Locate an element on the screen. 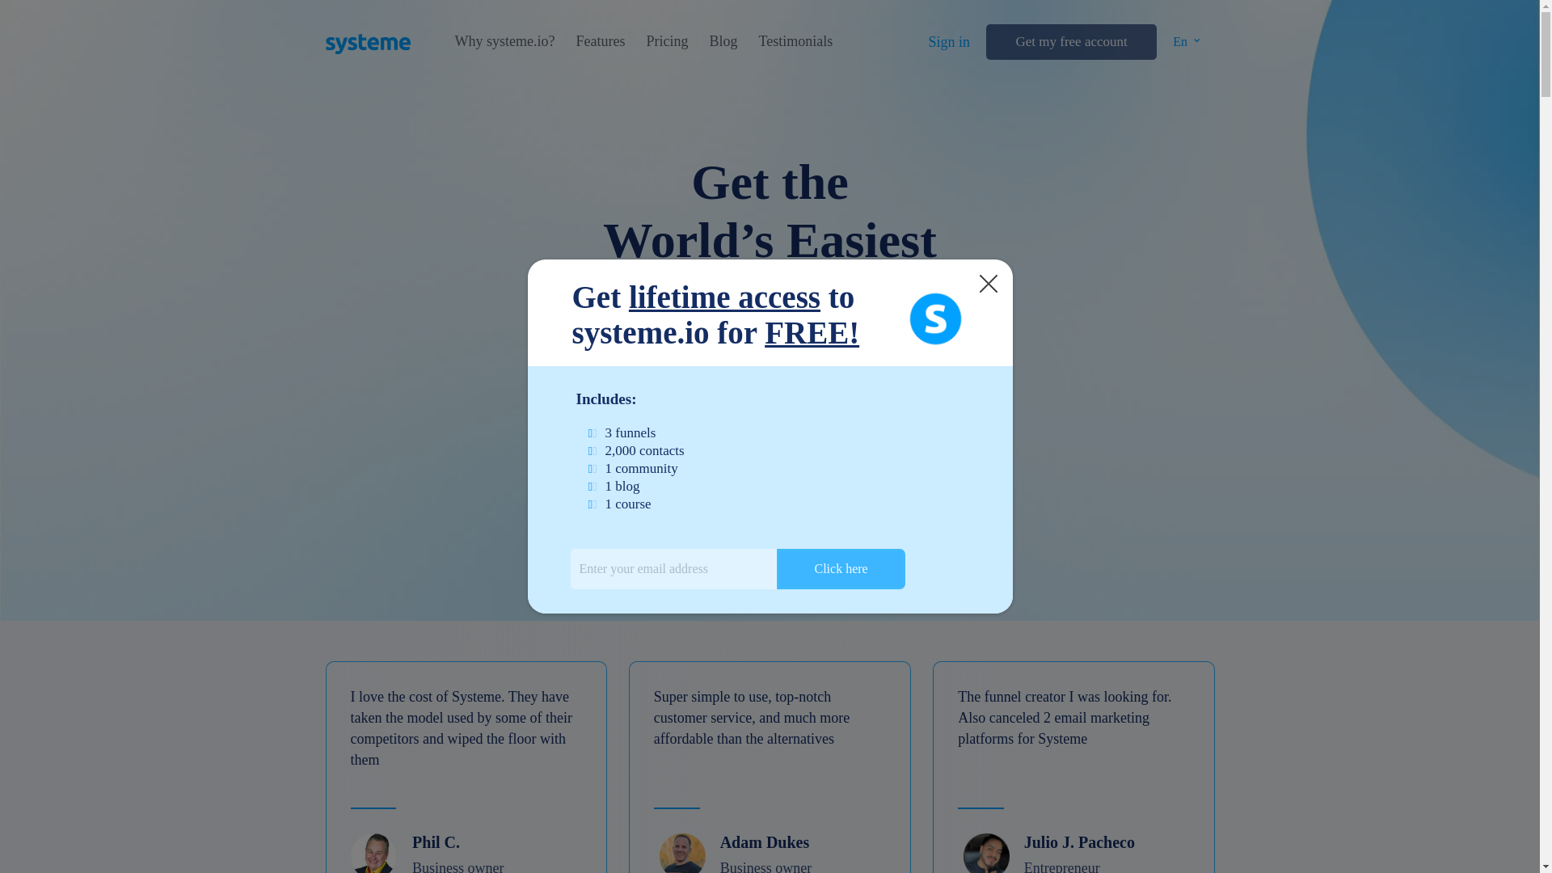 The width and height of the screenshot is (1552, 873). Why systeme.io? is located at coordinates (504, 41).